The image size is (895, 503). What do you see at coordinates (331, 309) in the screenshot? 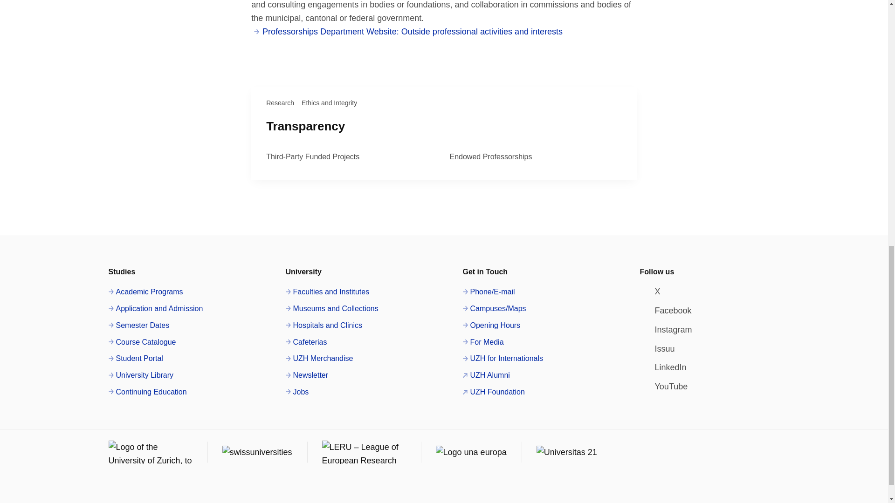
I see `Museums and Collections` at bounding box center [331, 309].